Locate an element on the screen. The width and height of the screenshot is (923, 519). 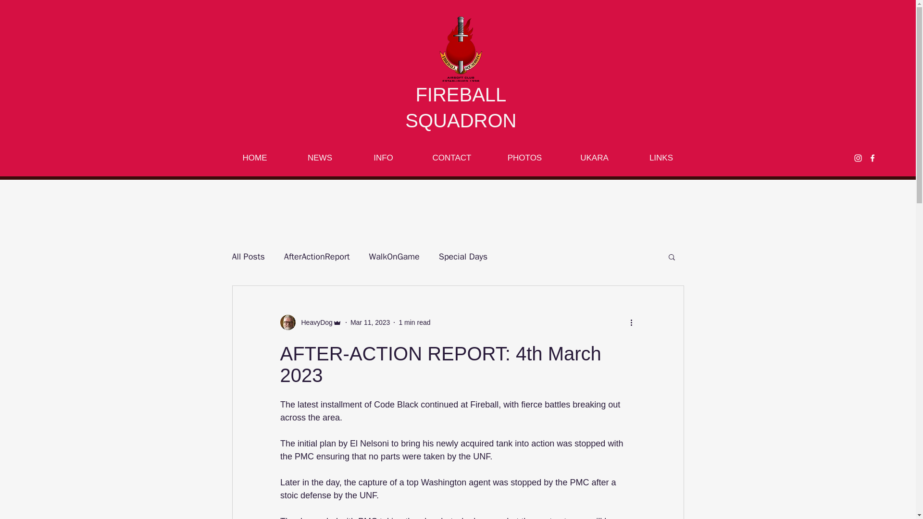
AfterActionReport is located at coordinates (317, 257).